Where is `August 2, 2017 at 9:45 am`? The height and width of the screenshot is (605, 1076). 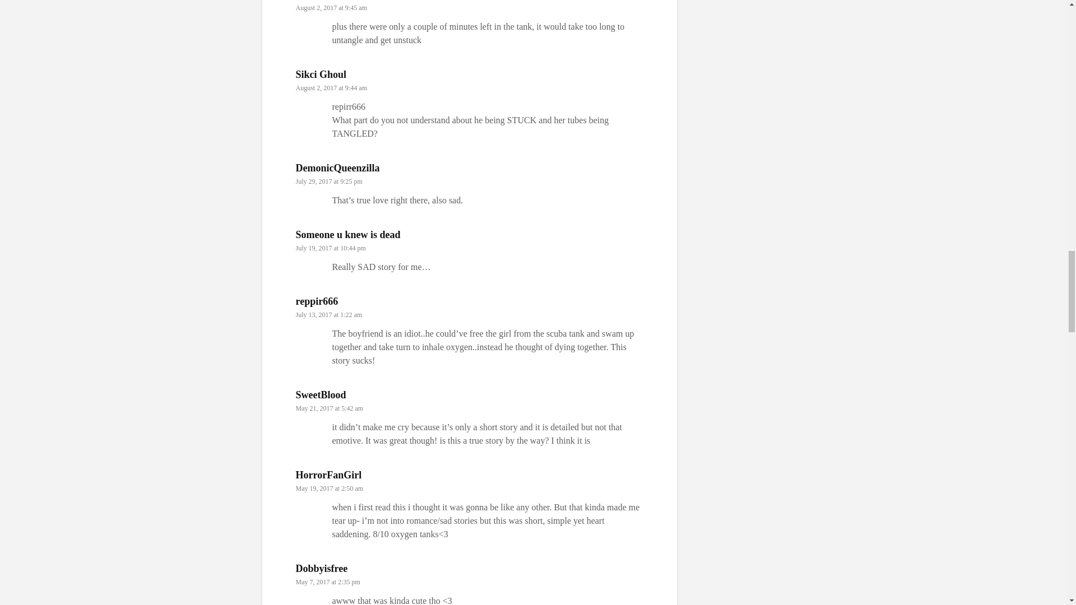
August 2, 2017 at 9:45 am is located at coordinates (331, 7).